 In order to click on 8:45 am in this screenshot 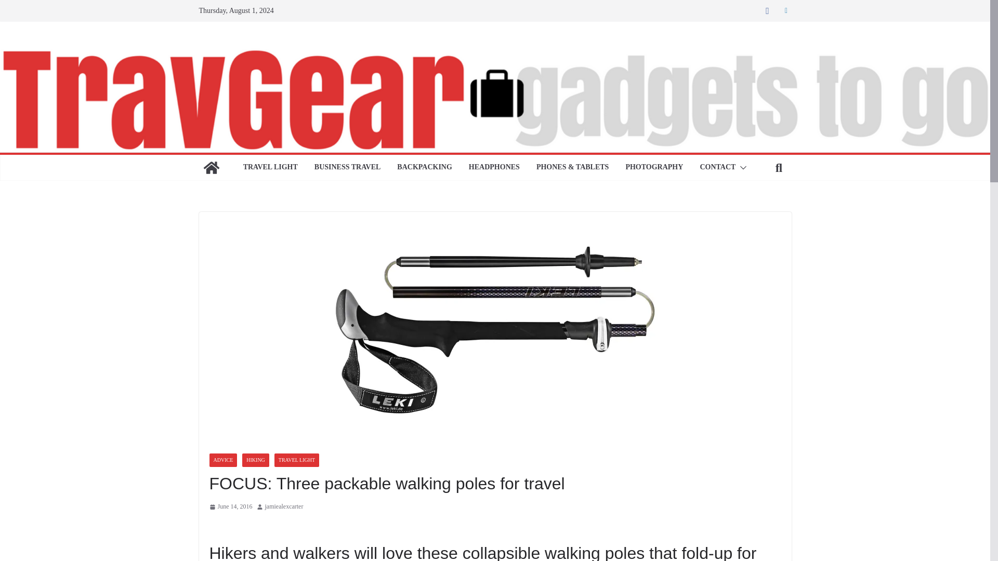, I will do `click(230, 507)`.